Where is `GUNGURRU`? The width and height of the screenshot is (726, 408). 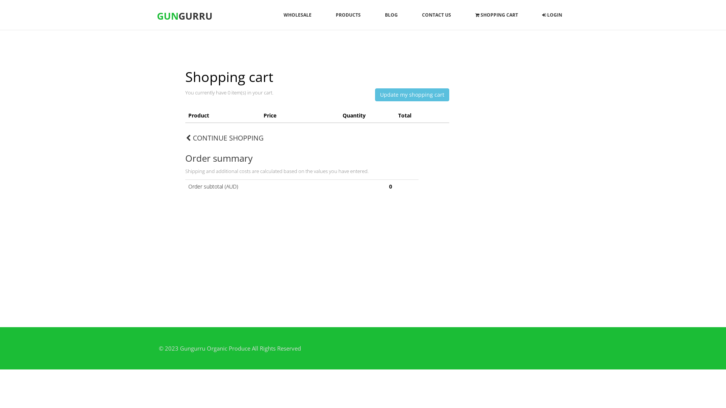 GUNGURRU is located at coordinates (185, 16).